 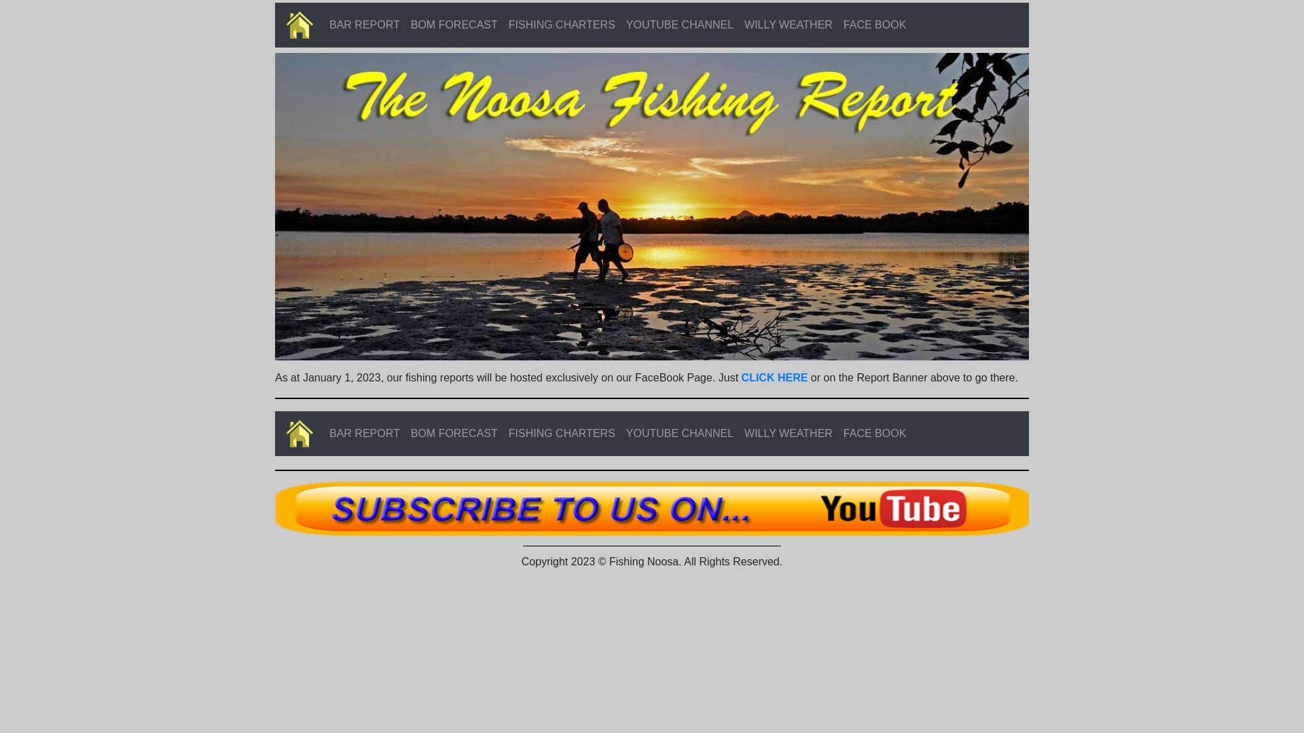 I want to click on Fishing Noosa Home Page, so click(x=300, y=434).